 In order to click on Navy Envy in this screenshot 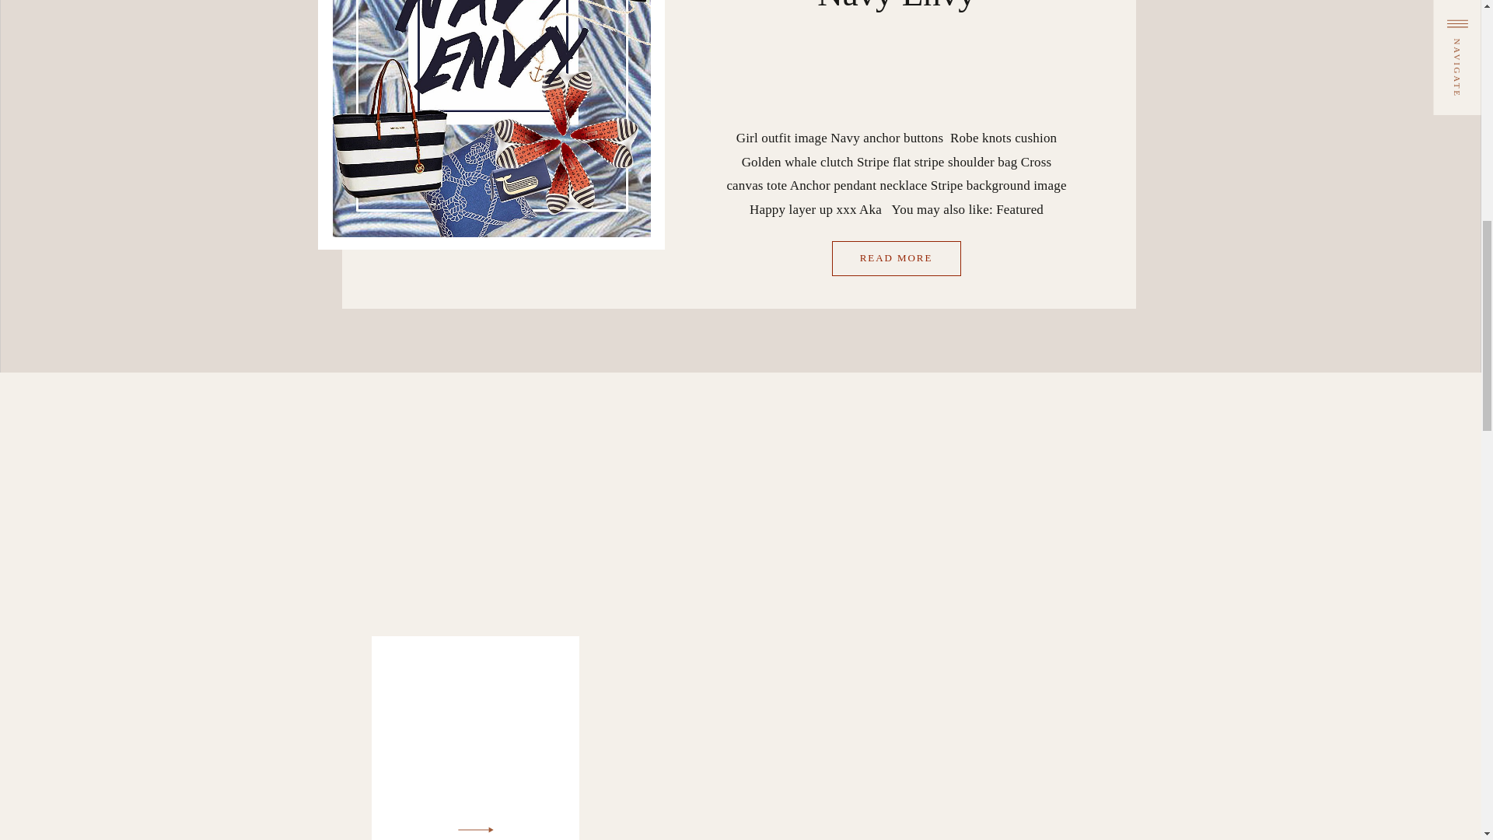, I will do `click(896, 6)`.